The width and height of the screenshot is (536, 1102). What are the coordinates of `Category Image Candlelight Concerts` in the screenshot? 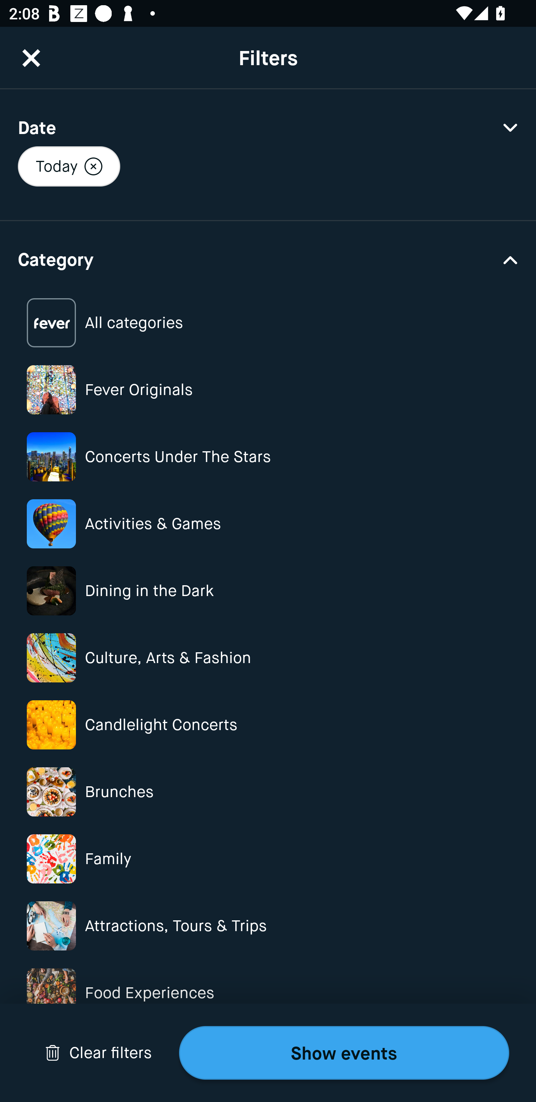 It's located at (268, 724).